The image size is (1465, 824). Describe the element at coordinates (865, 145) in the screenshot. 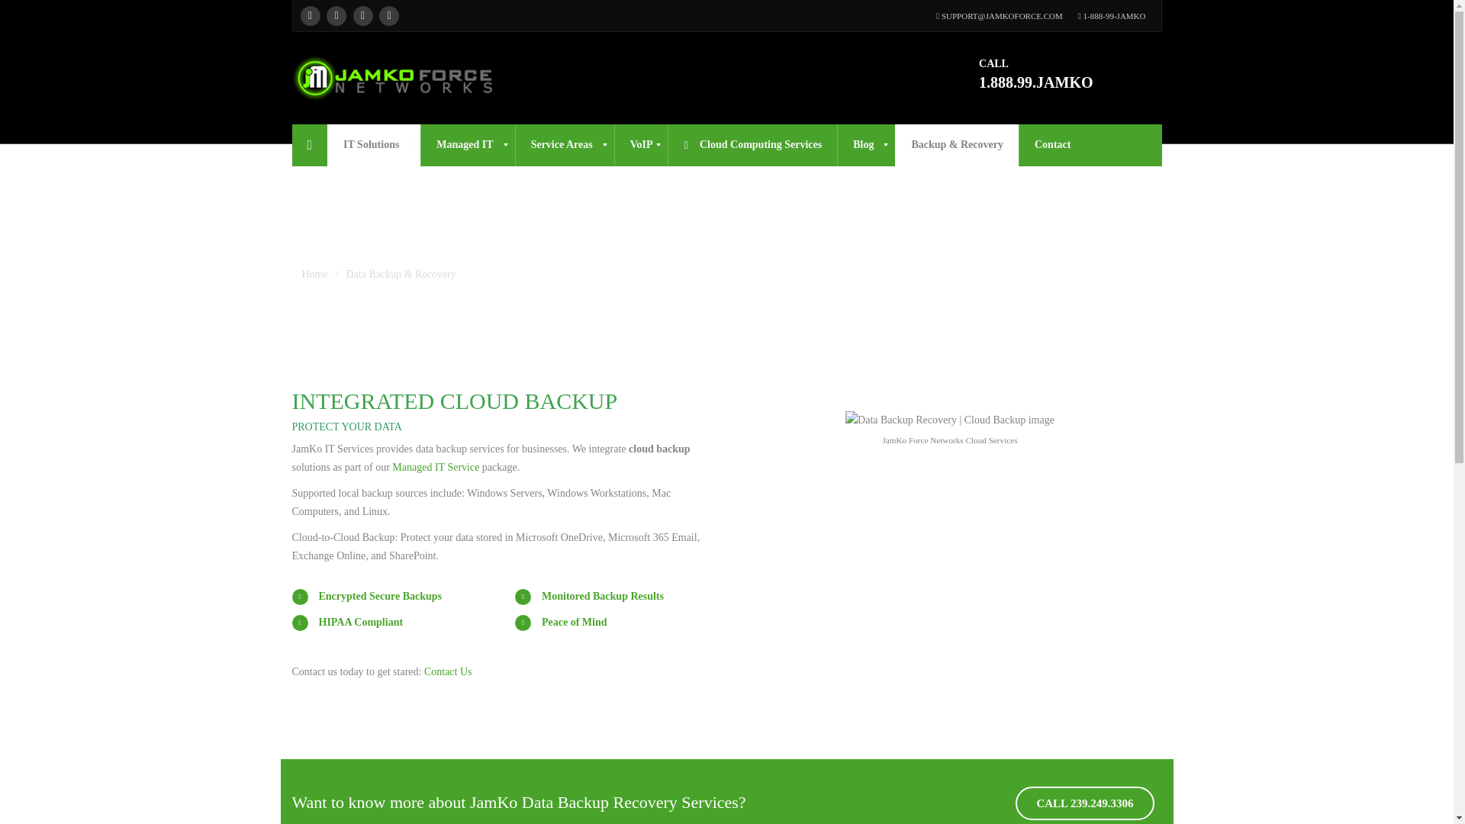

I see `Blog` at that location.